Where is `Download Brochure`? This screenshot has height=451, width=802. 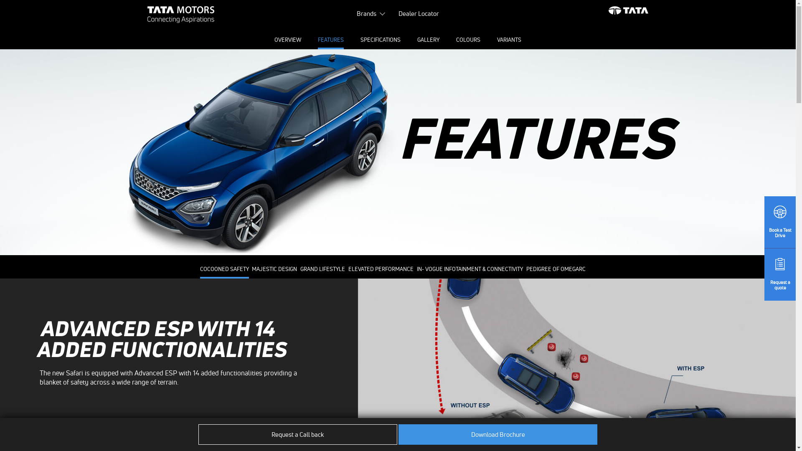
Download Brochure is located at coordinates (498, 434).